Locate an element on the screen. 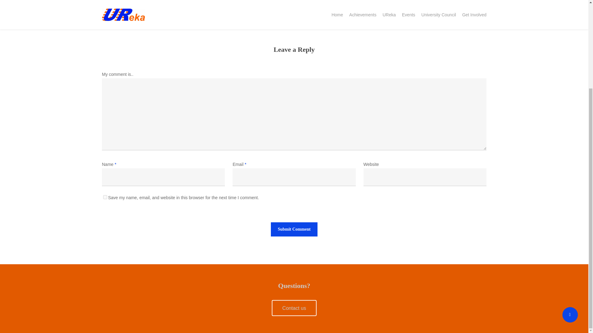  yes is located at coordinates (105, 197).